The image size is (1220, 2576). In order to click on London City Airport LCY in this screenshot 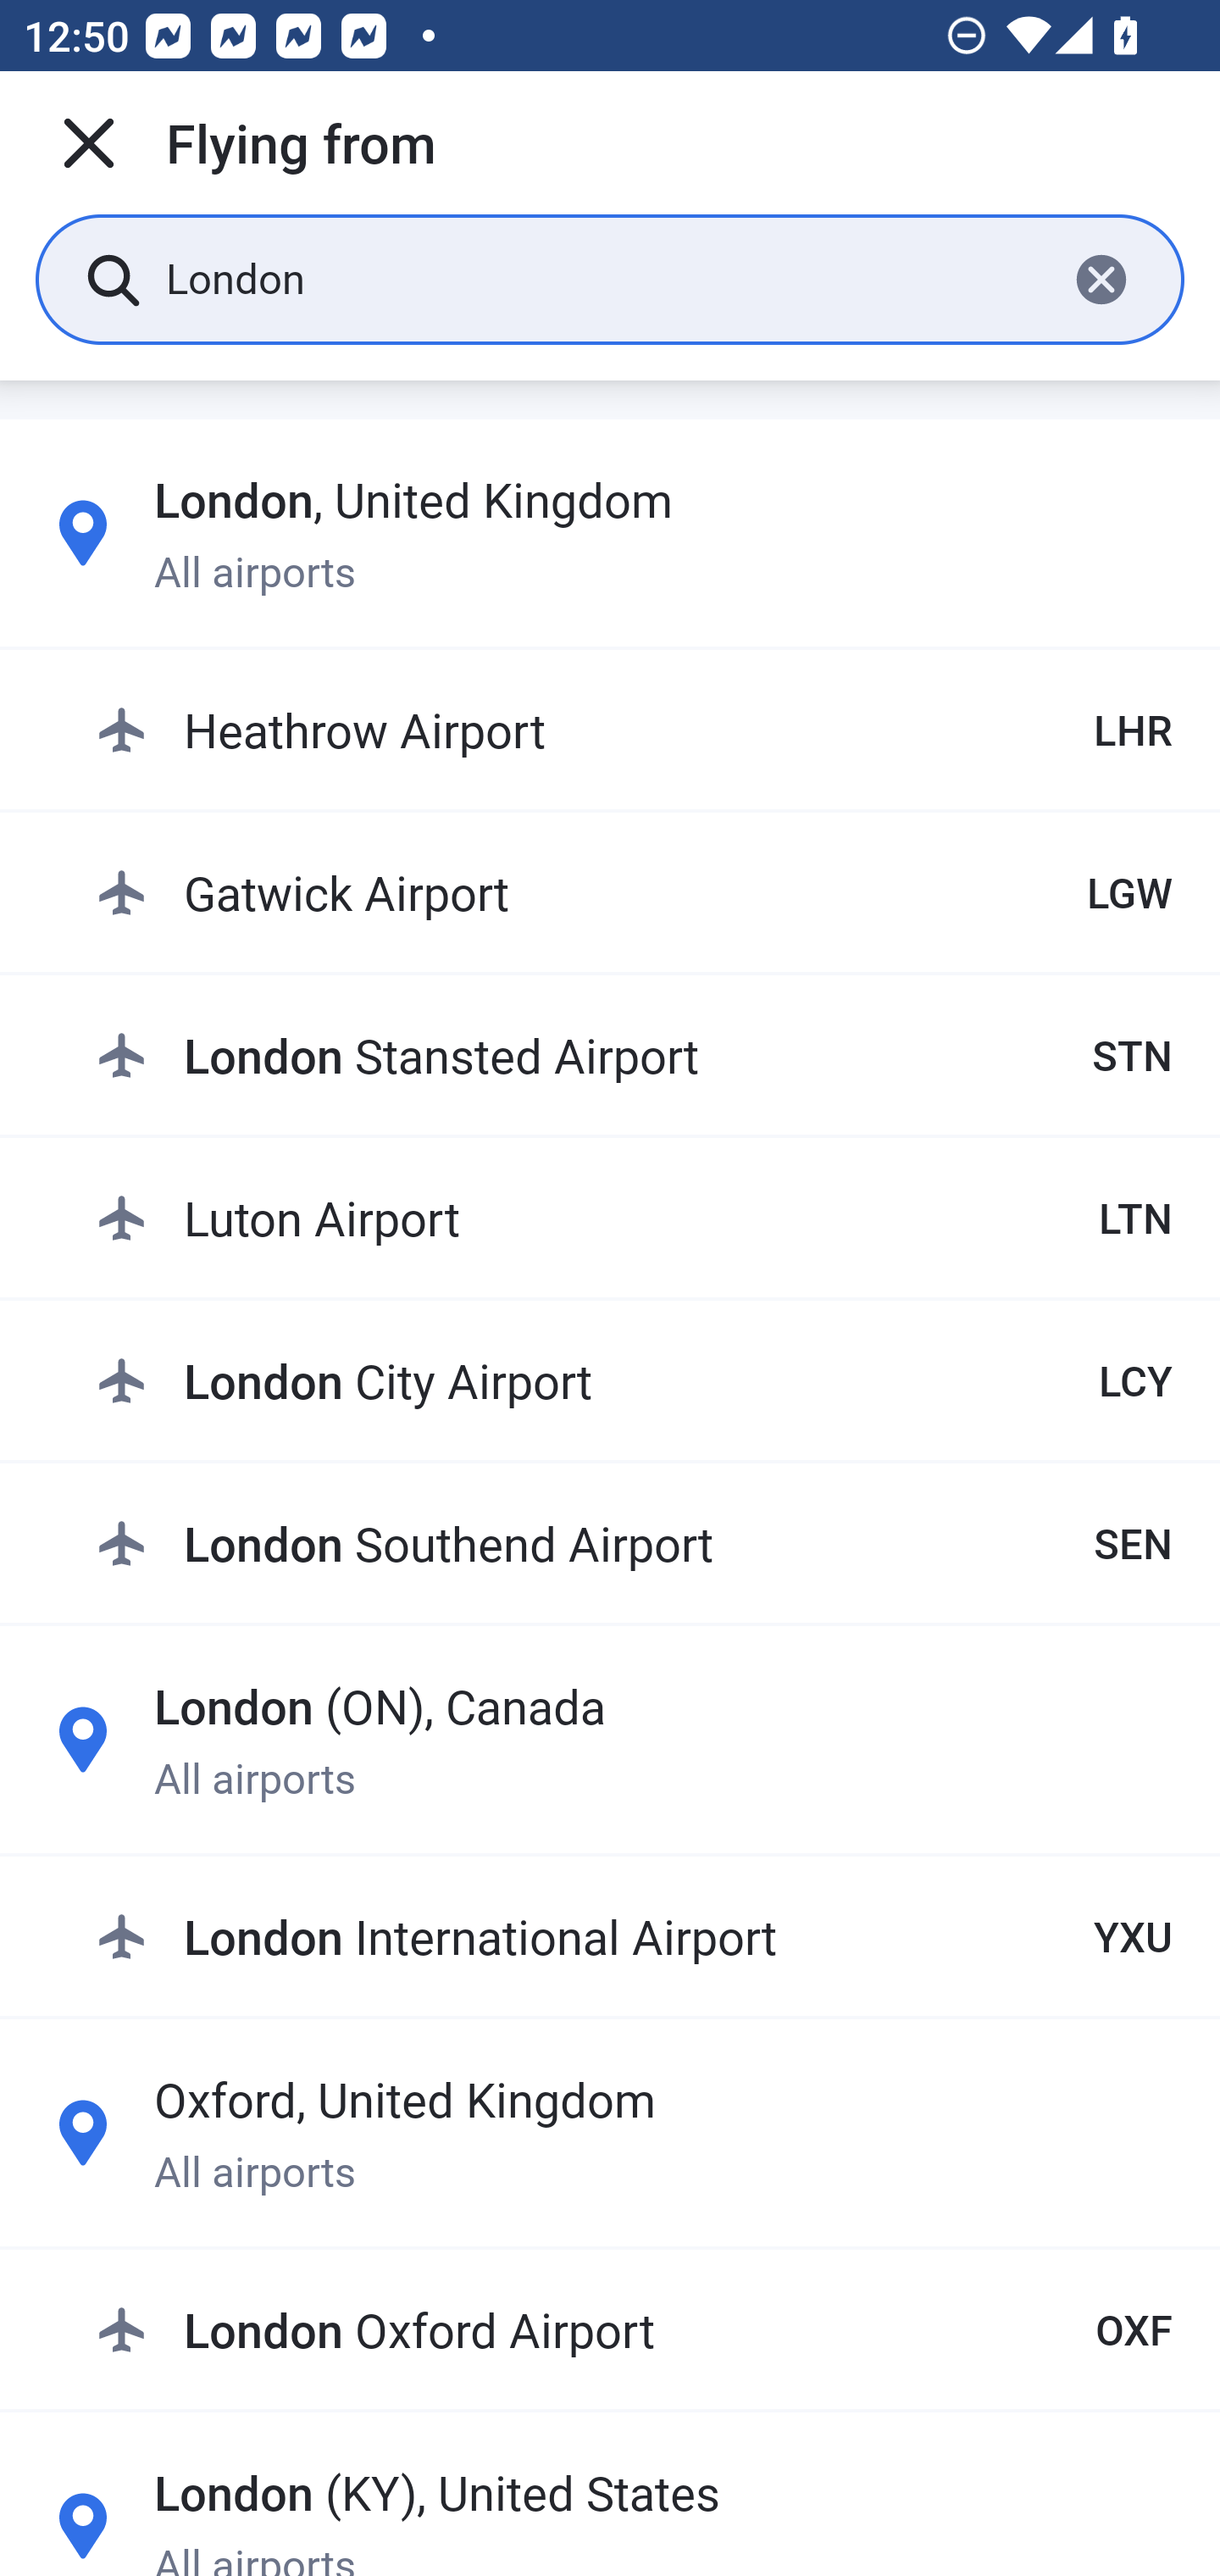, I will do `click(634, 1380)`.